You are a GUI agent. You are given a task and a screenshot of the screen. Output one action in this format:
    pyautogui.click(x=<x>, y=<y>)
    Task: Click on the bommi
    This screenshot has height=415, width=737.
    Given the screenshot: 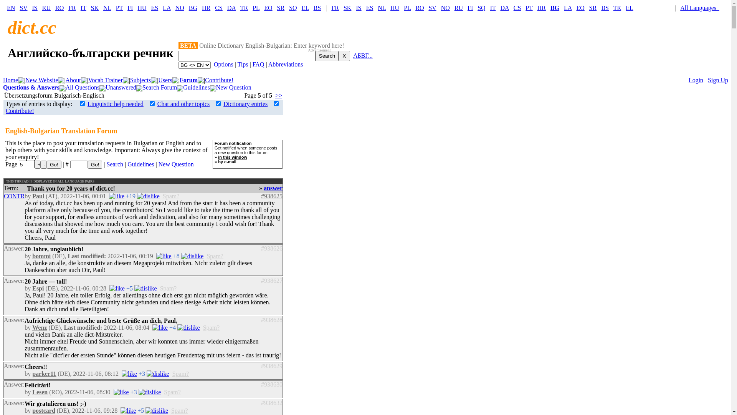 What is the action you would take?
    pyautogui.click(x=41, y=256)
    